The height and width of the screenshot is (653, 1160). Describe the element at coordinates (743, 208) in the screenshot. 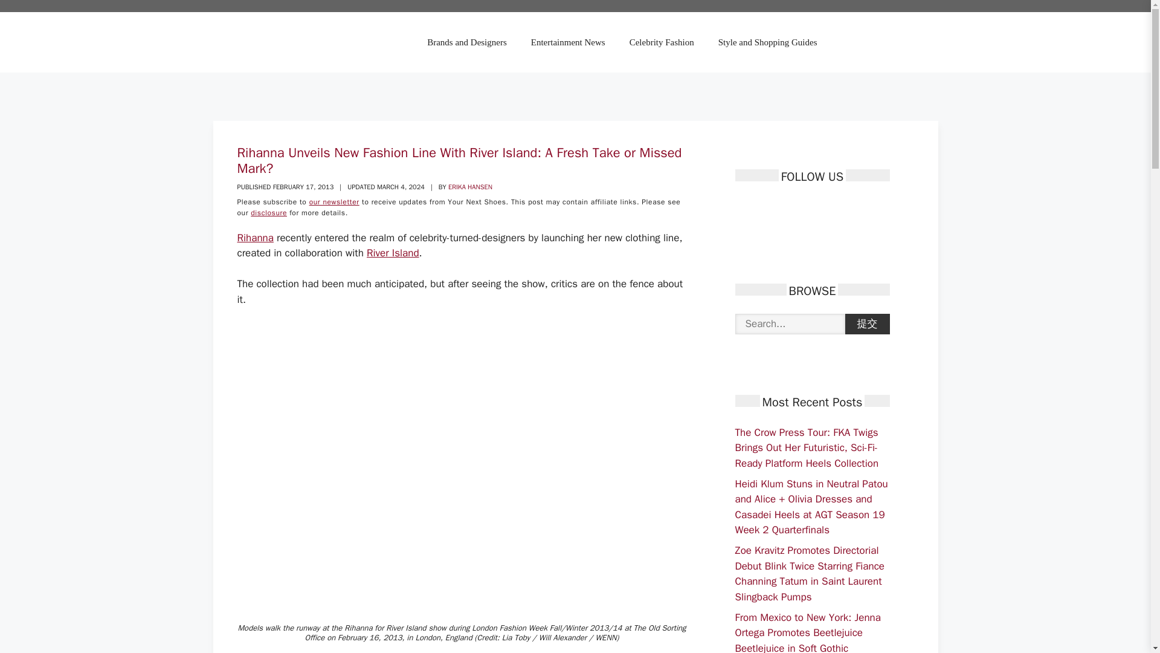

I see `Facebook` at that location.